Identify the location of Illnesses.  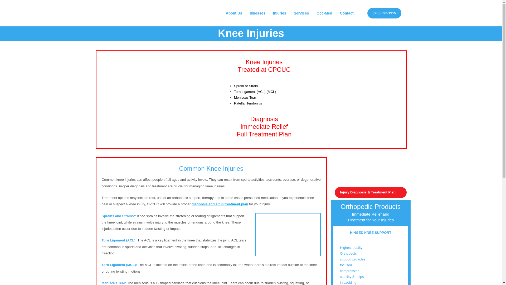
(258, 13).